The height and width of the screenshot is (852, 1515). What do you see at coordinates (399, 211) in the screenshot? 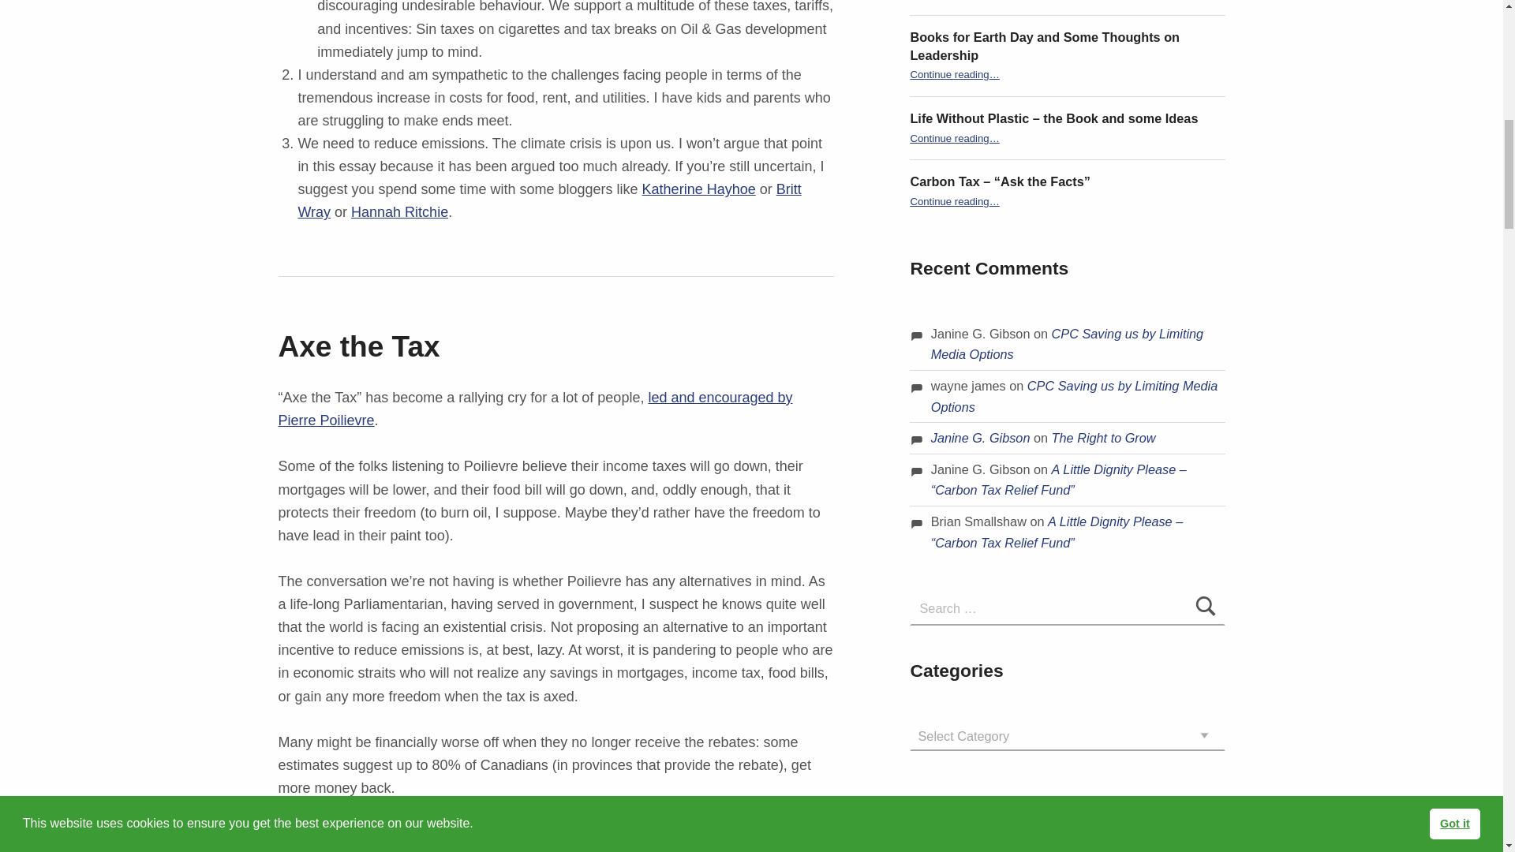
I see `Hannah Ritchie` at bounding box center [399, 211].